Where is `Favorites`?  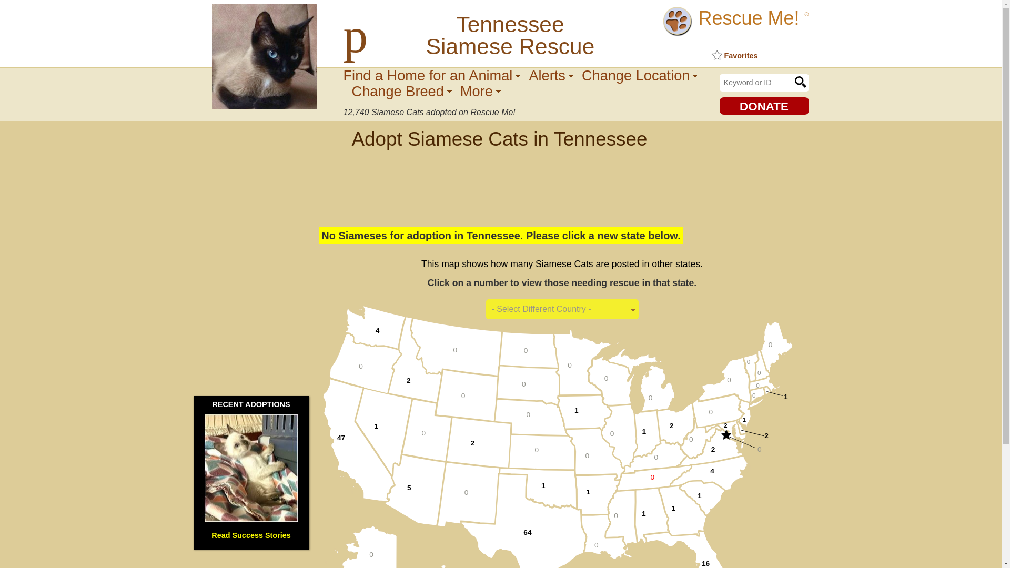 Favorites is located at coordinates (733, 56).